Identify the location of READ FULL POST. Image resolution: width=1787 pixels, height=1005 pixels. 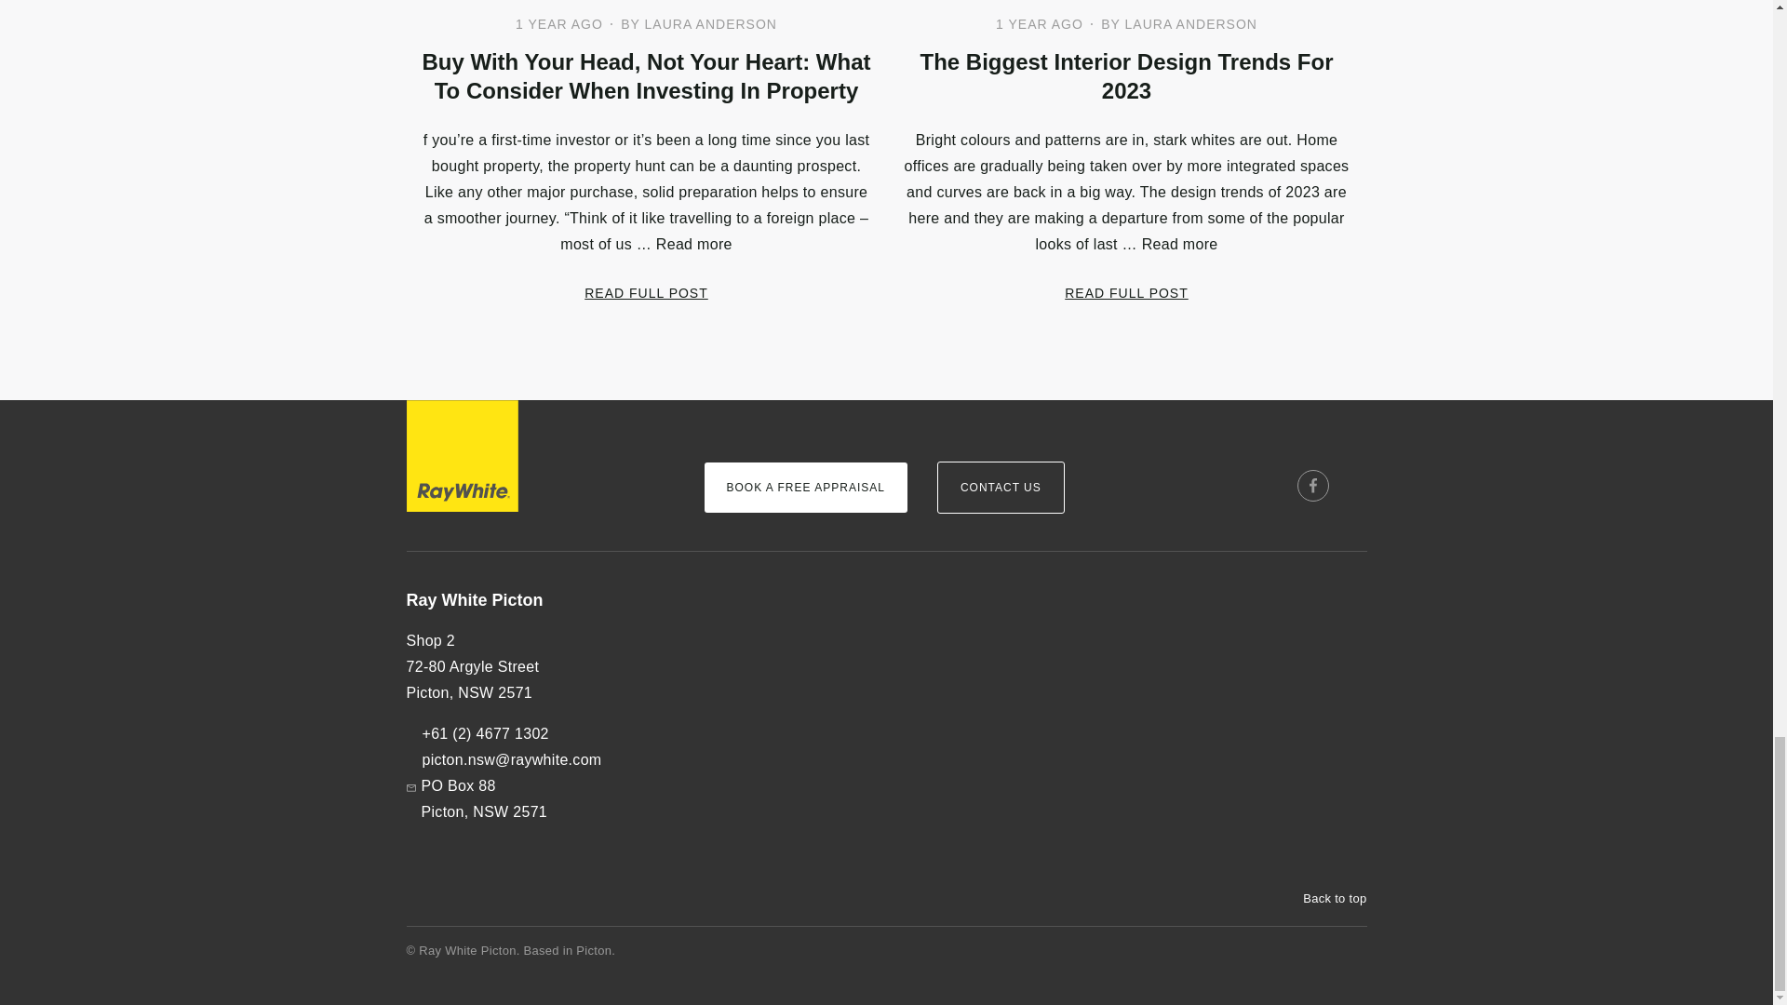
(646, 292).